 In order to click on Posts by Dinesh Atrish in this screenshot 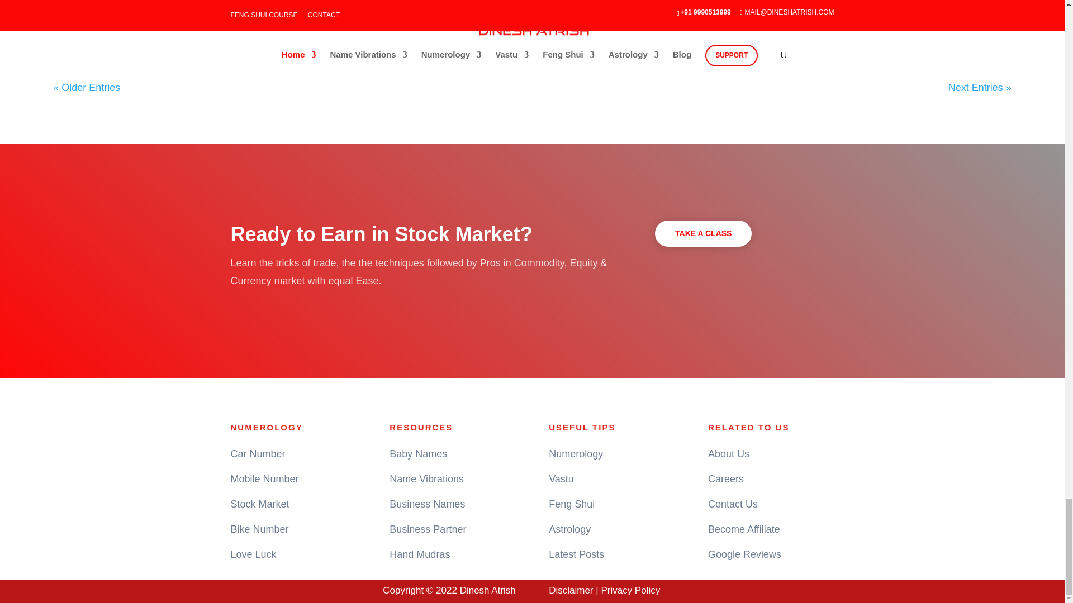, I will do `click(751, 42)`.